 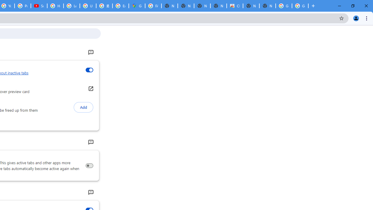 What do you see at coordinates (89, 70) in the screenshot?
I see `Inactive tabs appearance` at bounding box center [89, 70].